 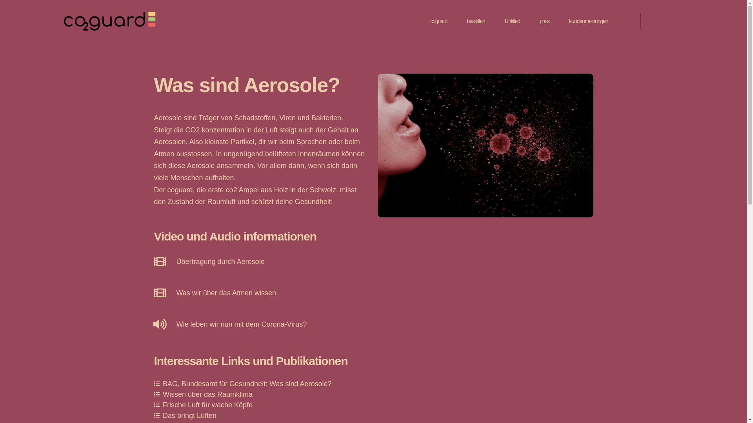 I want to click on coguard, so click(x=180, y=190).